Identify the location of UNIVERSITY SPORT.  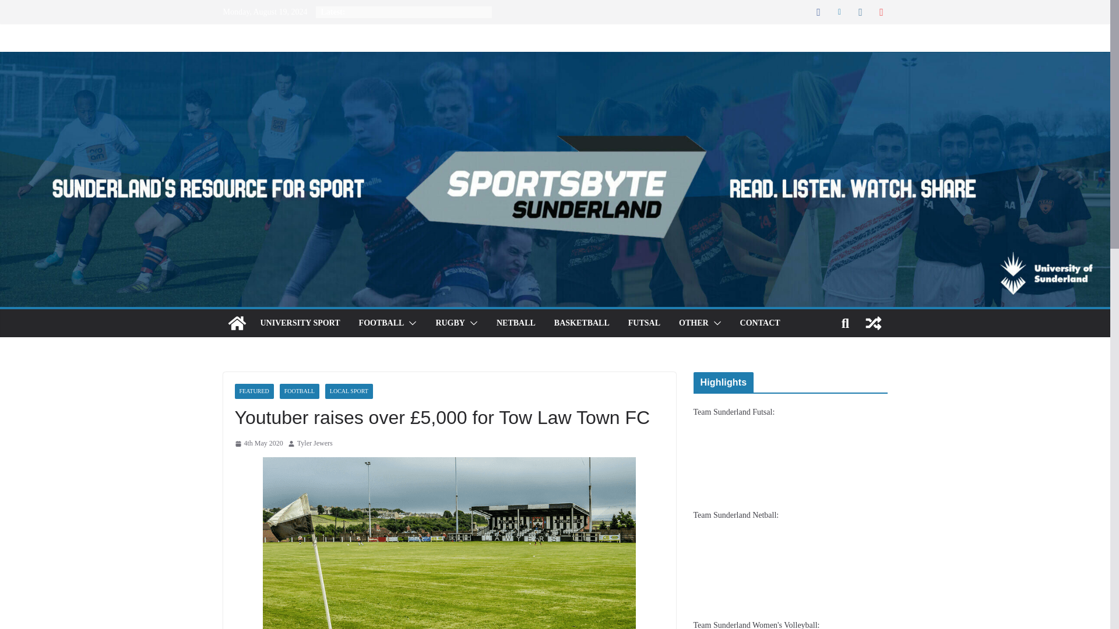
(300, 323).